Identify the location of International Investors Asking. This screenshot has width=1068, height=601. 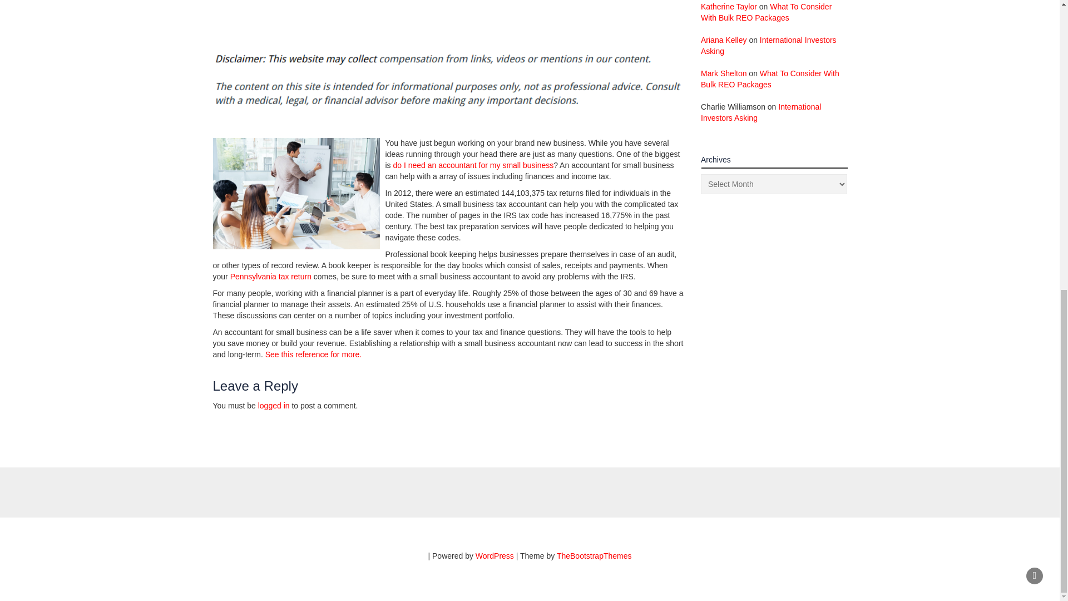
(768, 46).